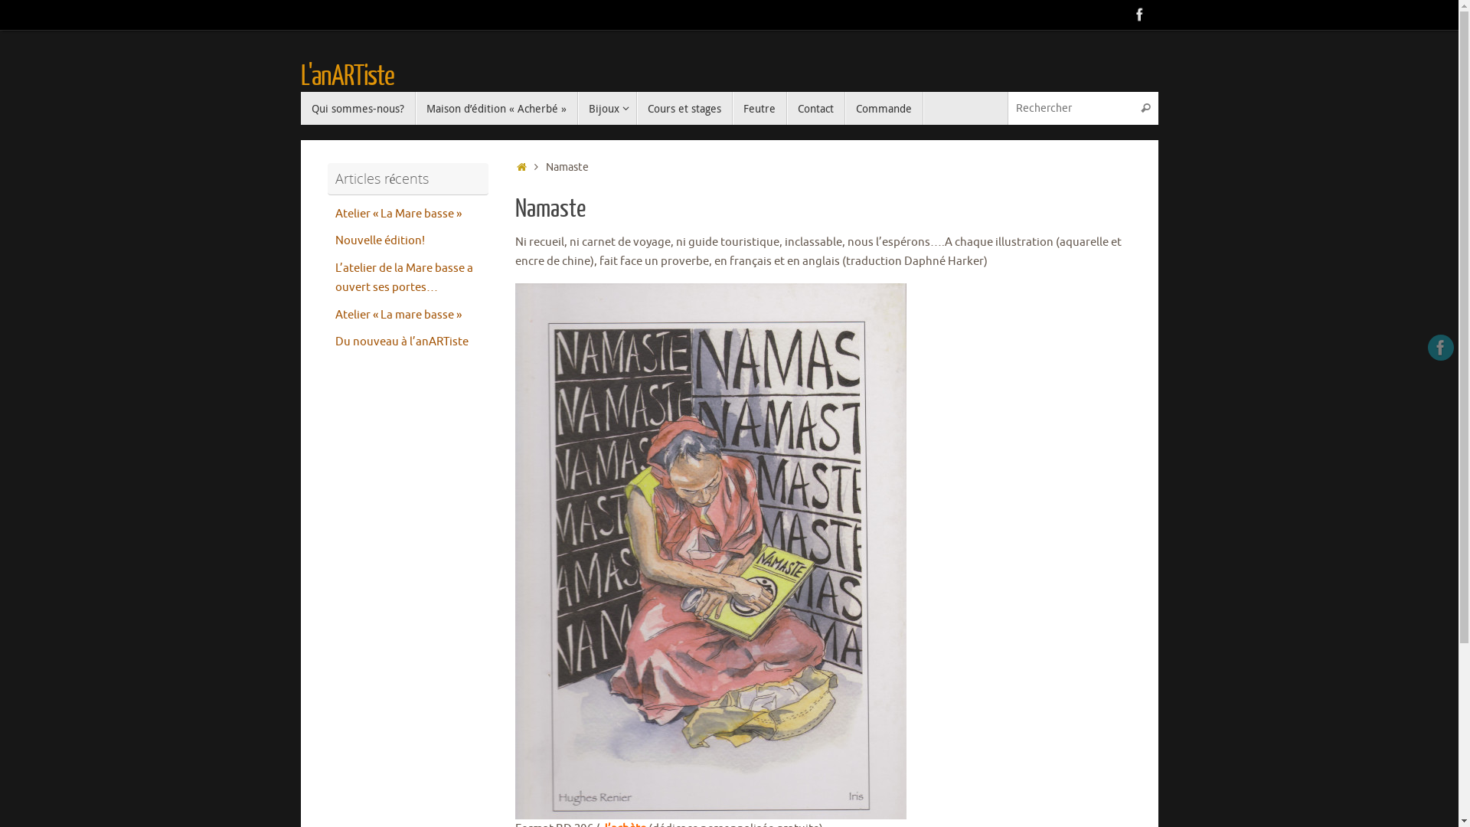 The width and height of the screenshot is (1470, 827). What do you see at coordinates (347, 77) in the screenshot?
I see `L'anARTiste` at bounding box center [347, 77].